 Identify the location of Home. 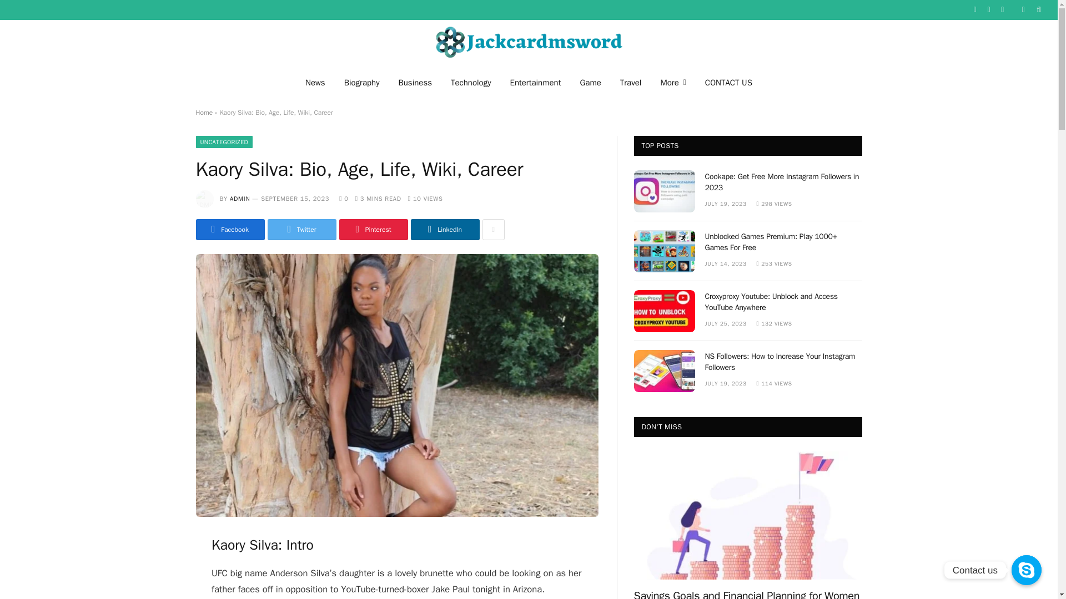
(203, 112).